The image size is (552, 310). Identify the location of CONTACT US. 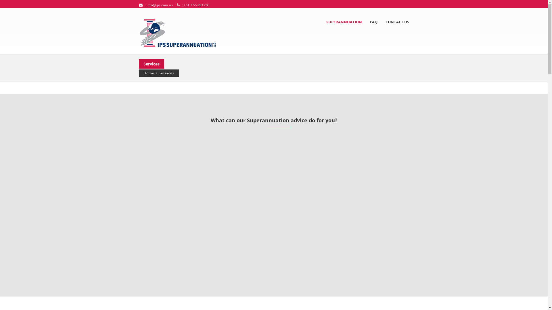
(395, 22).